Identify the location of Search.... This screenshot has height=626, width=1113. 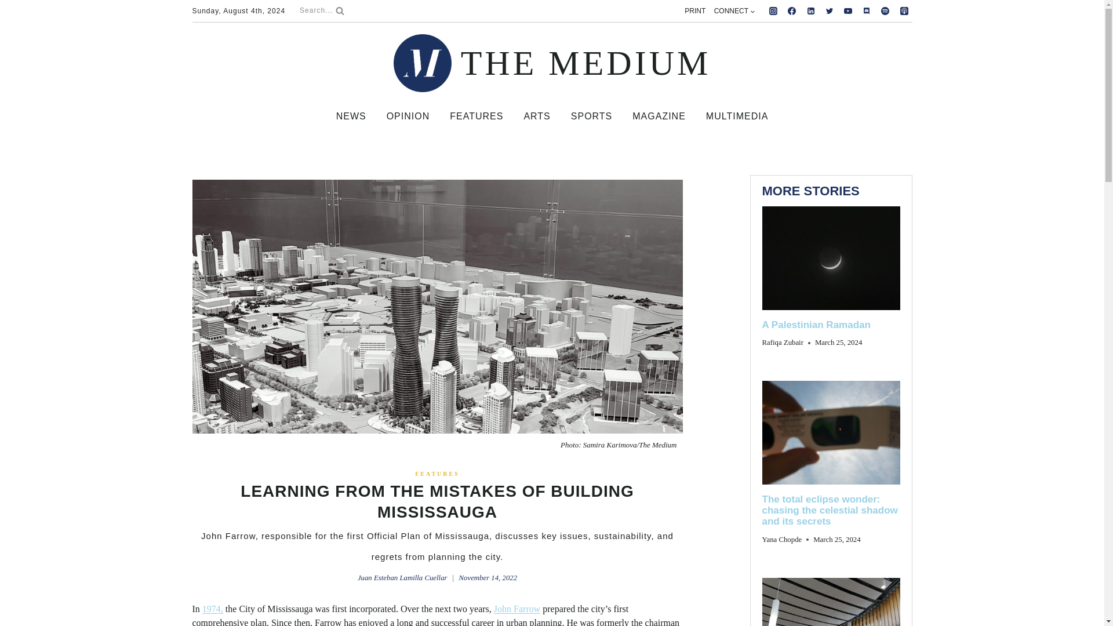
(321, 10).